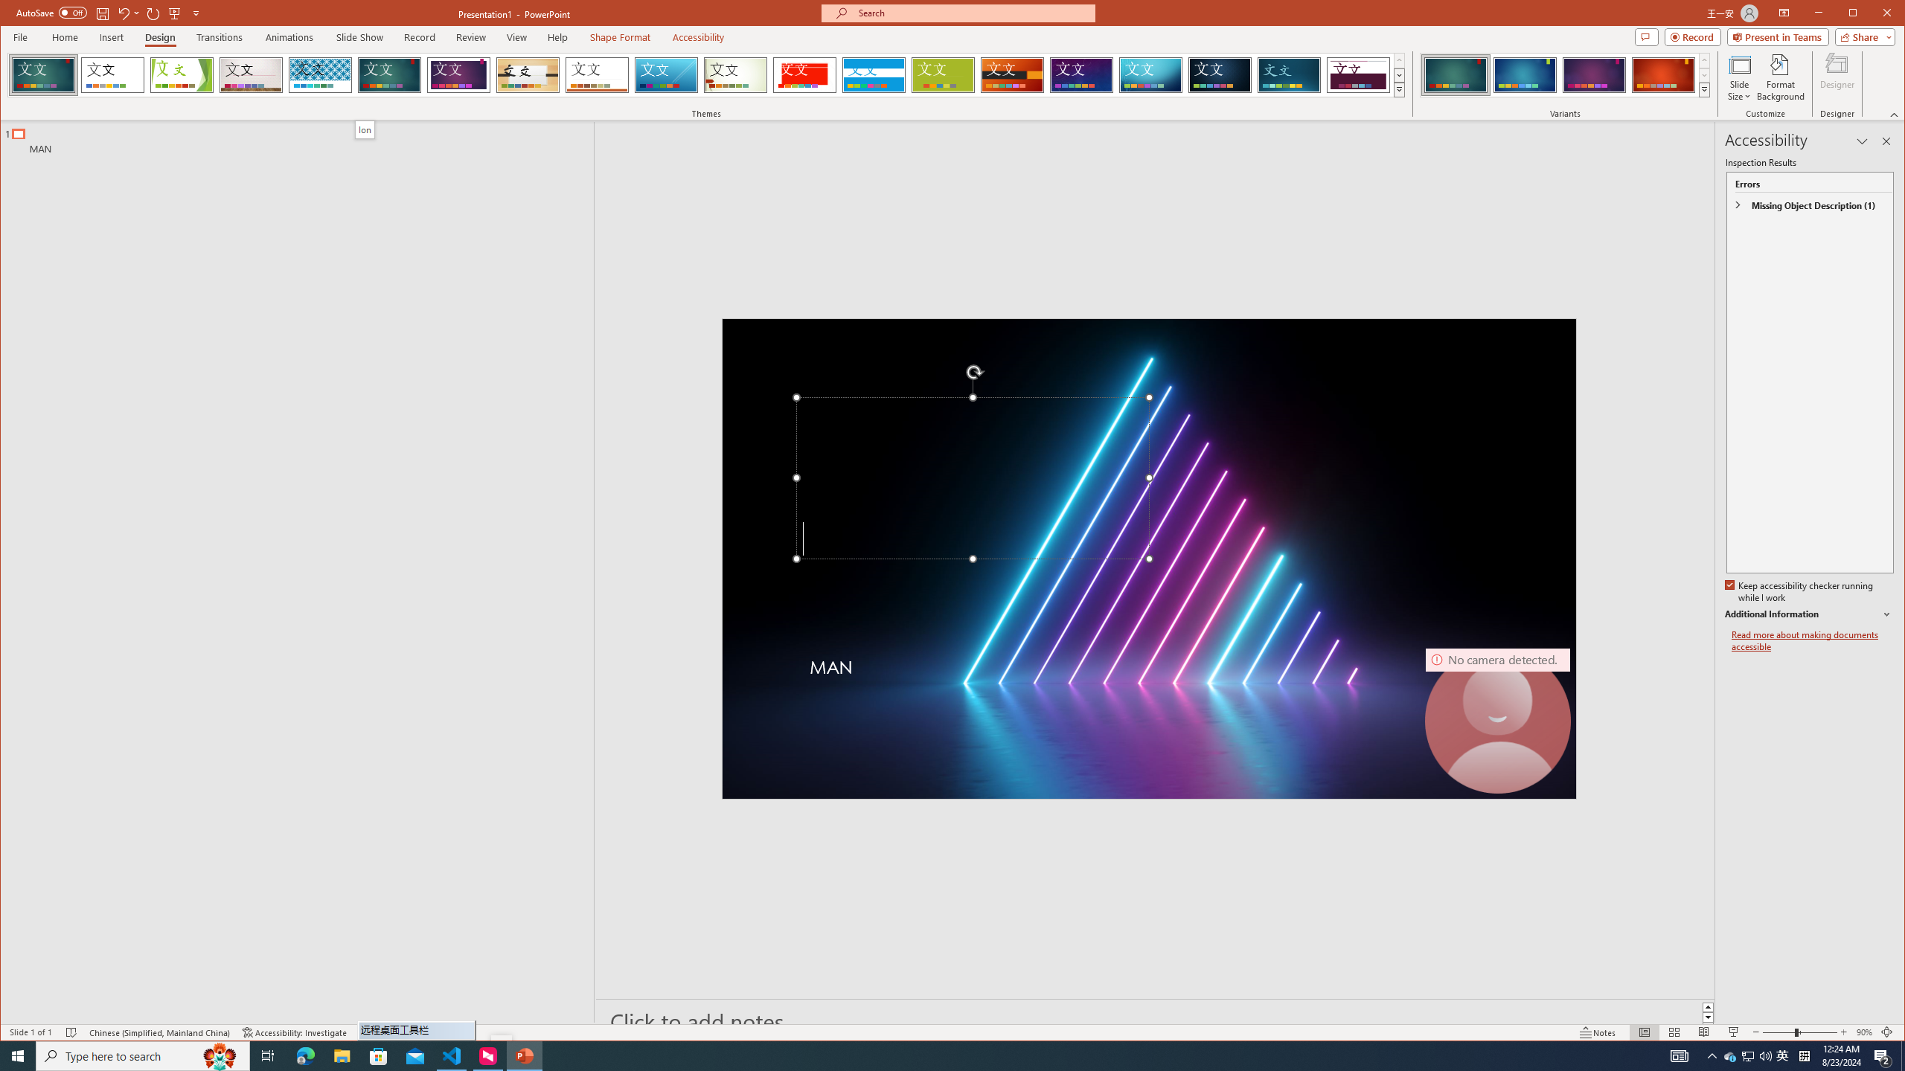  I want to click on Dividend, so click(1358, 75).